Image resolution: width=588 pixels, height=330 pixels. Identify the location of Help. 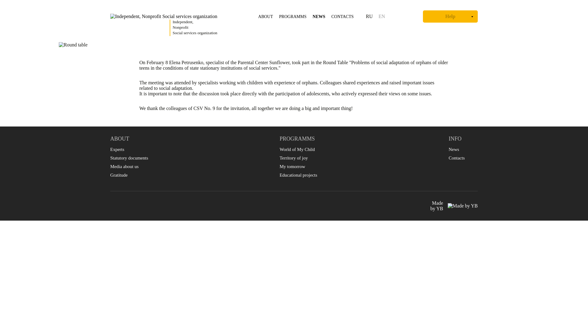
(454, 206).